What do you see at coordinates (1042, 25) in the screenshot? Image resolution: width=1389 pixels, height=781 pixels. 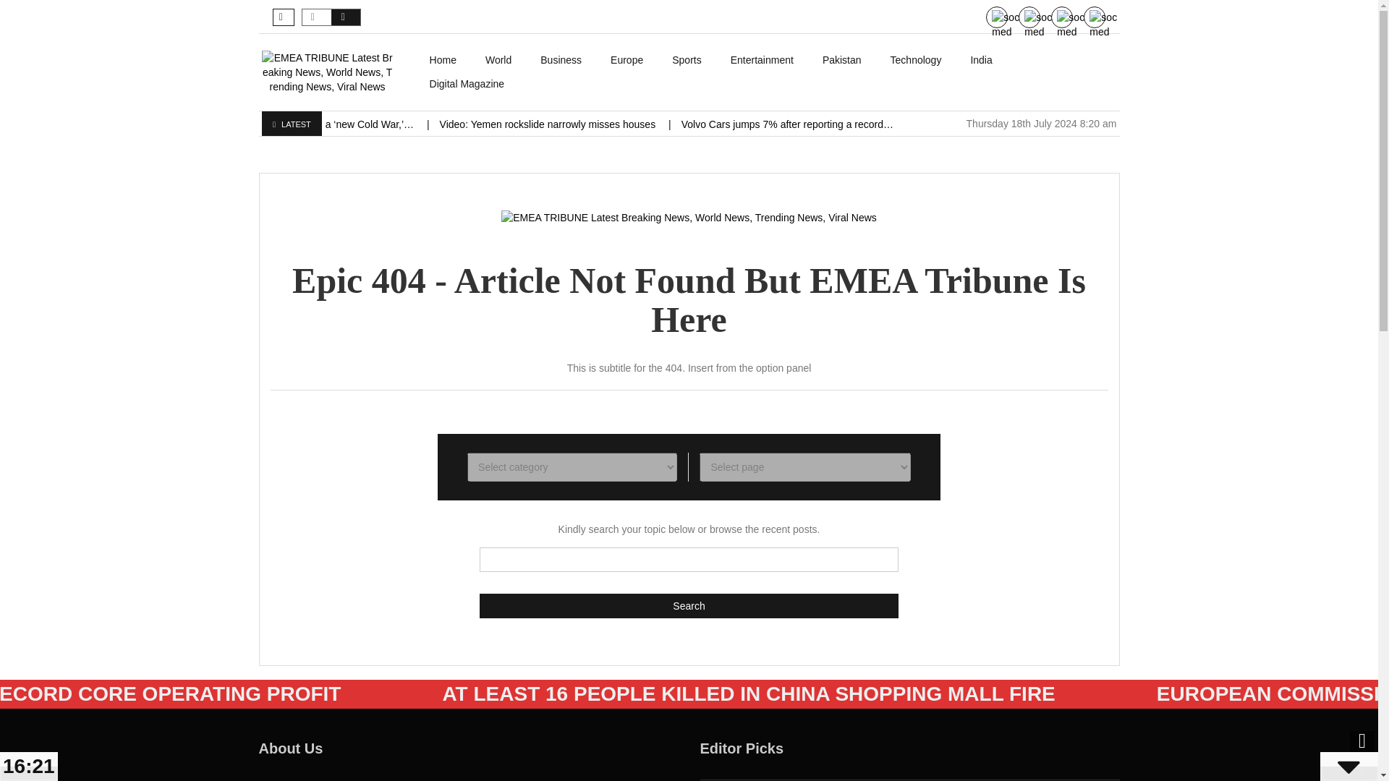 I see `Call Us` at bounding box center [1042, 25].